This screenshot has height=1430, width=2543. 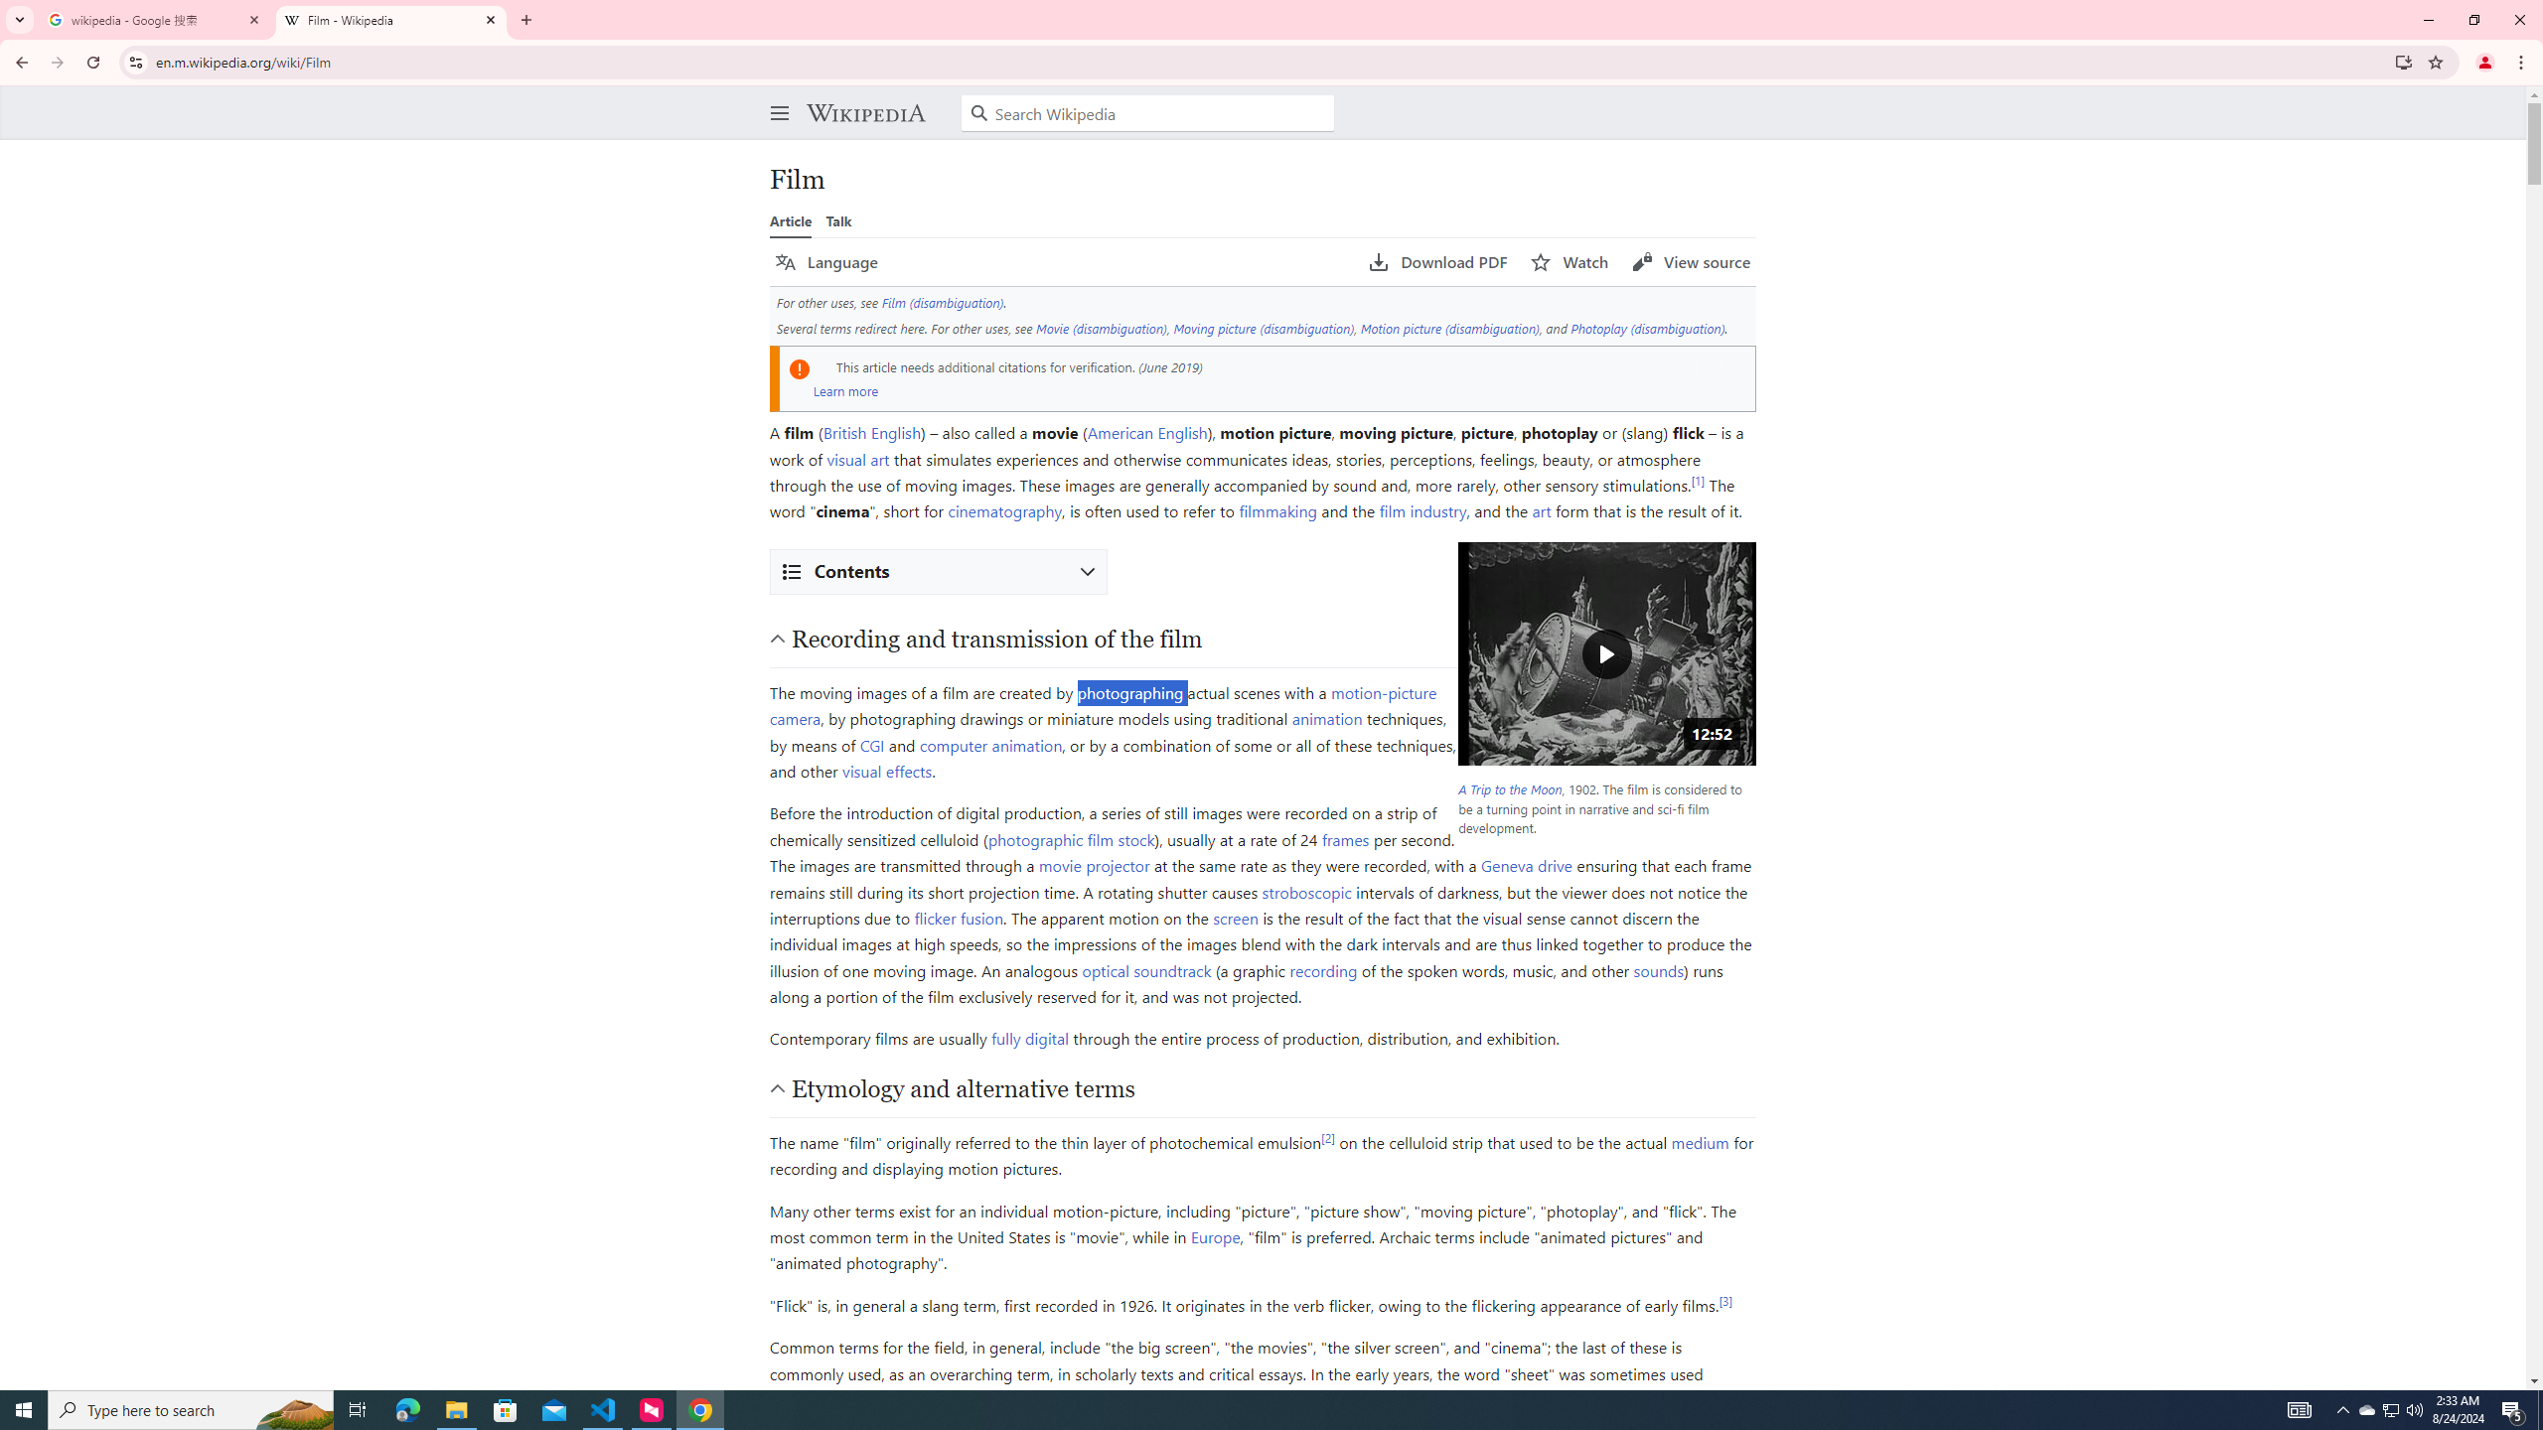 What do you see at coordinates (1093, 866) in the screenshot?
I see `movie projector` at bounding box center [1093, 866].